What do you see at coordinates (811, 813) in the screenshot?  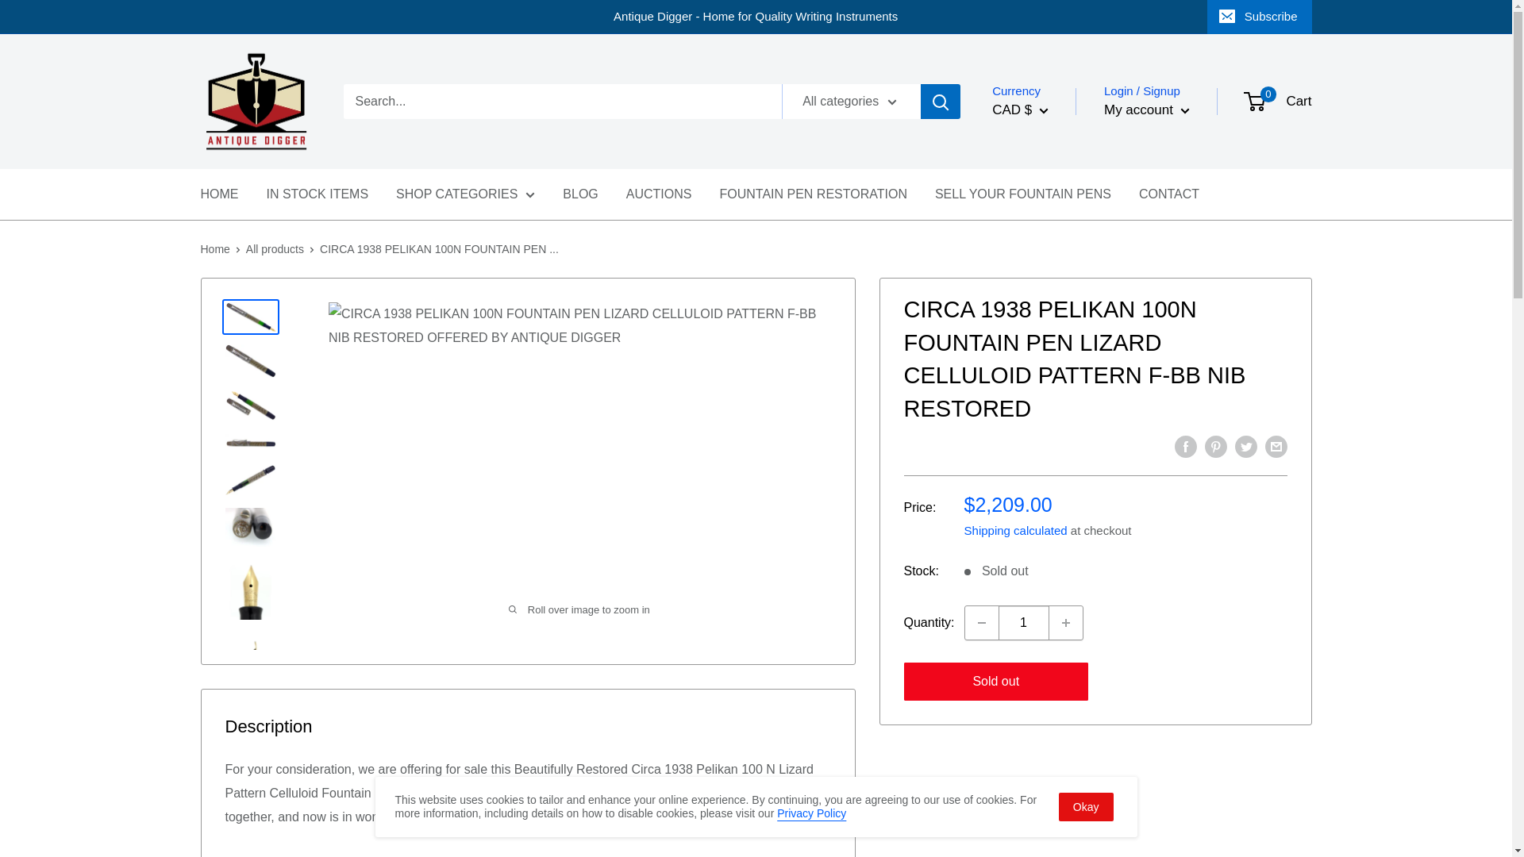 I see `Privacy Policy` at bounding box center [811, 813].